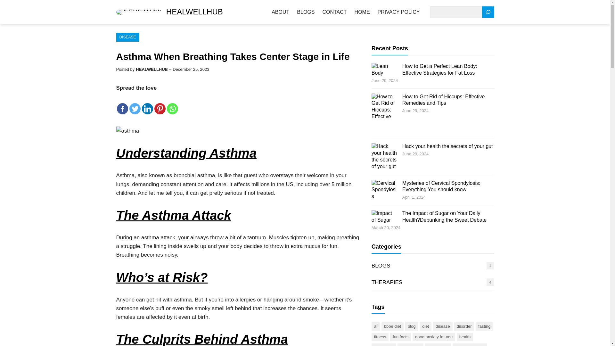 The height and width of the screenshot is (346, 615). I want to click on HEALWELLHUB, so click(194, 12).